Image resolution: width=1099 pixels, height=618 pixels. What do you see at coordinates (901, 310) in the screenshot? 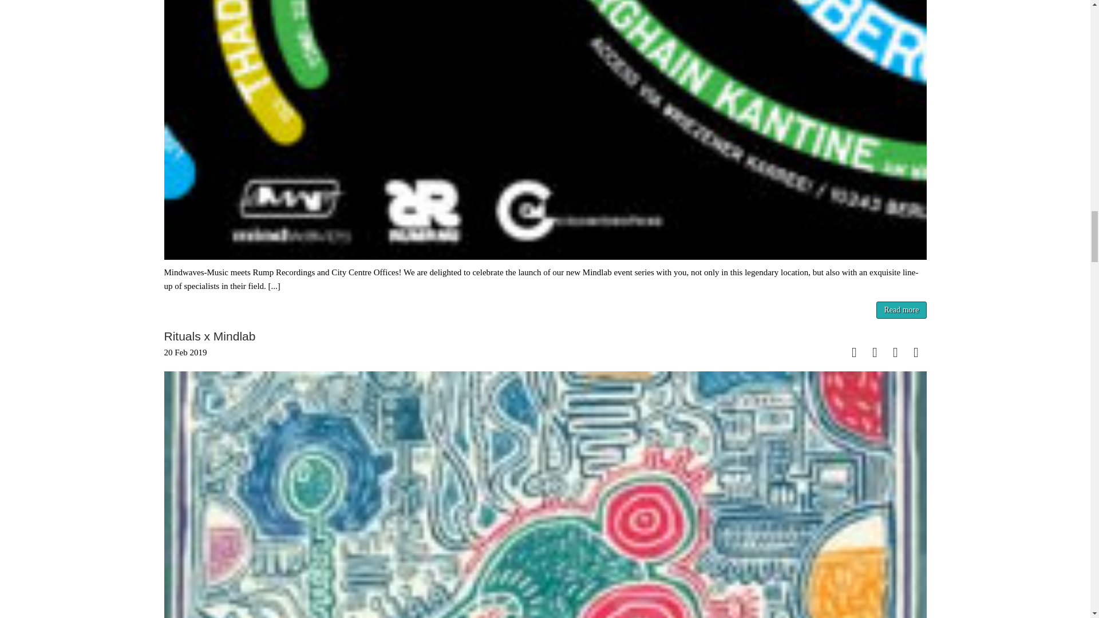
I see `Read more` at bounding box center [901, 310].